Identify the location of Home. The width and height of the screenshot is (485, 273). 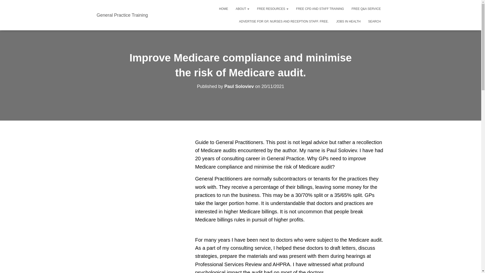
(223, 9).